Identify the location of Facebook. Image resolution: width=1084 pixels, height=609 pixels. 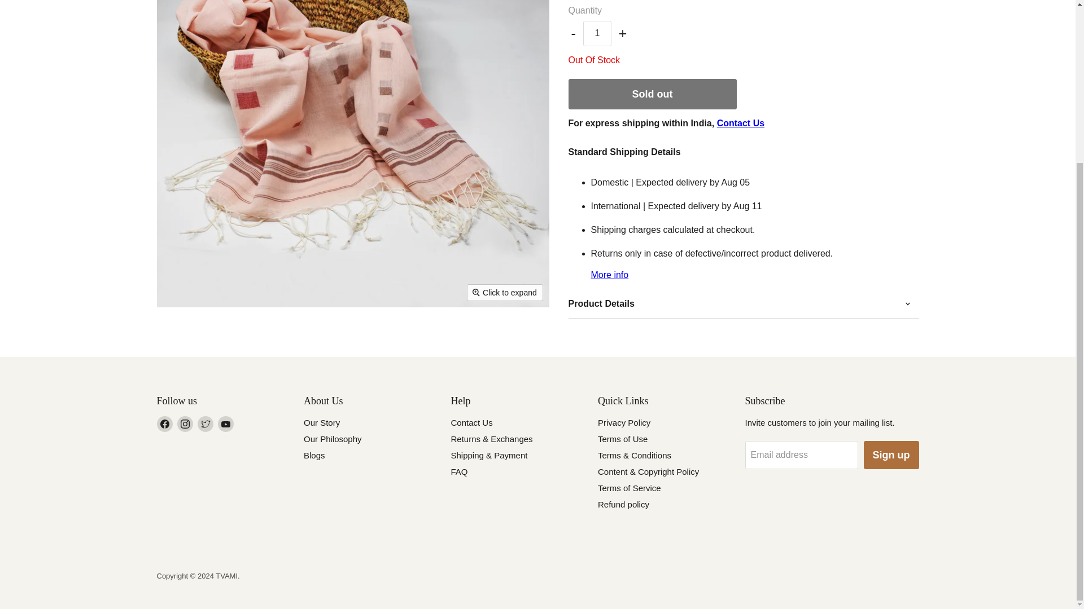
(165, 423).